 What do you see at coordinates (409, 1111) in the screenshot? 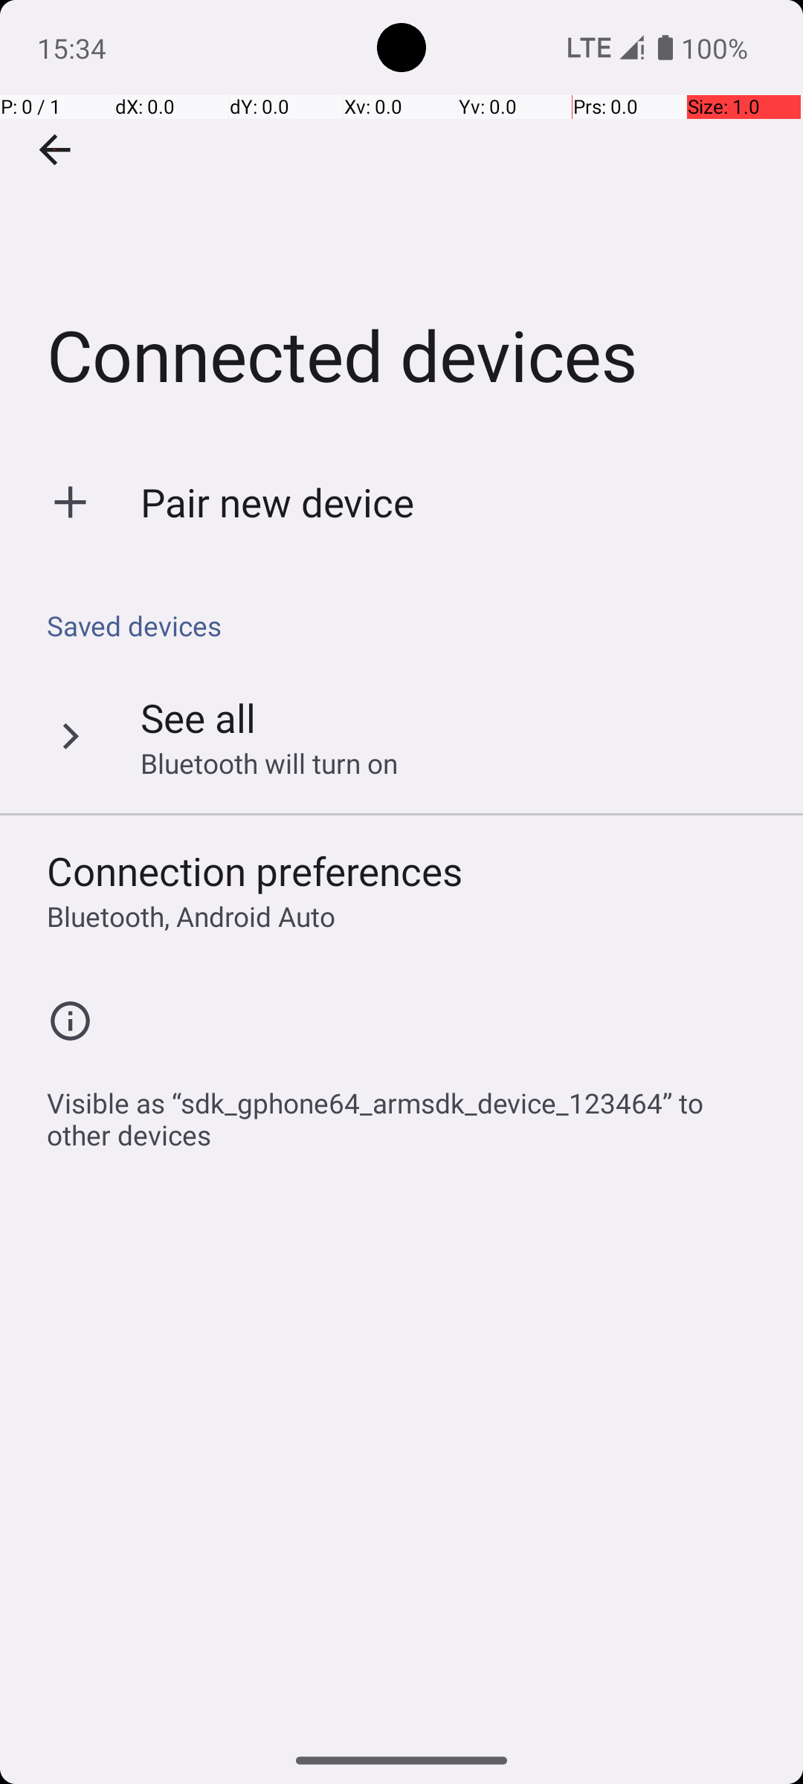
I see `Visible as “sdk_gphone64_armsdk_device_123464” to other devices` at bounding box center [409, 1111].